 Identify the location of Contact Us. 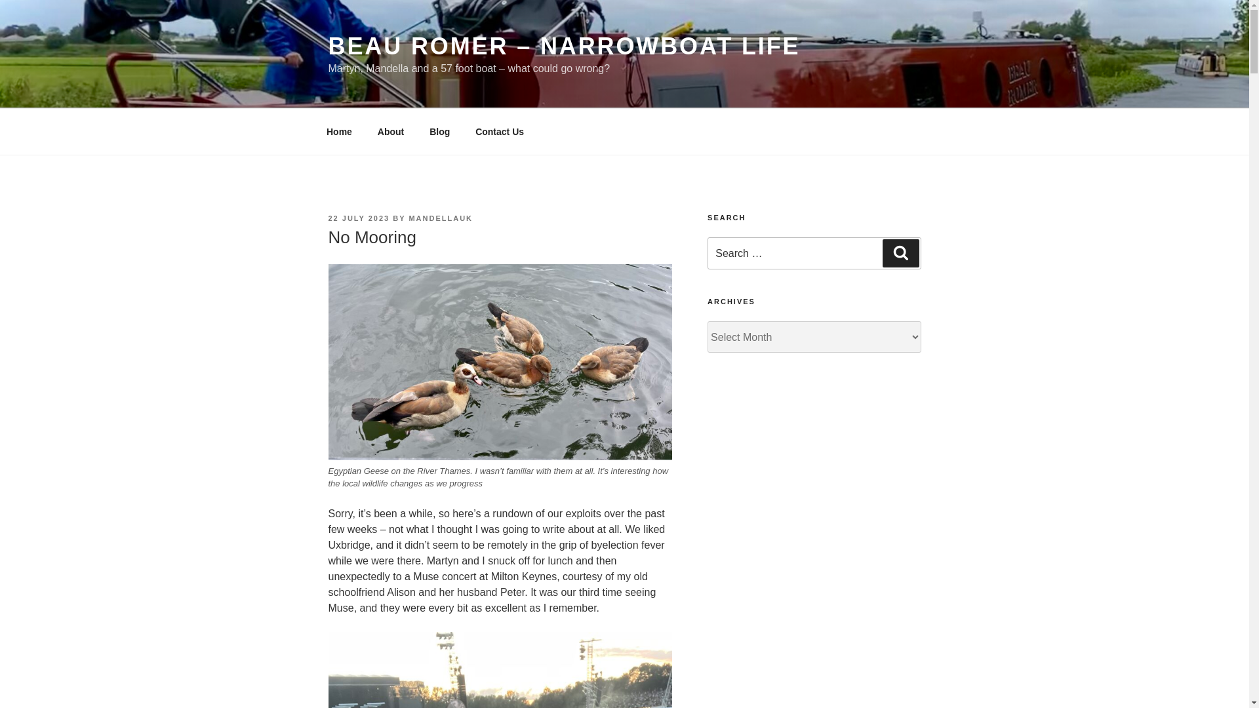
(500, 131).